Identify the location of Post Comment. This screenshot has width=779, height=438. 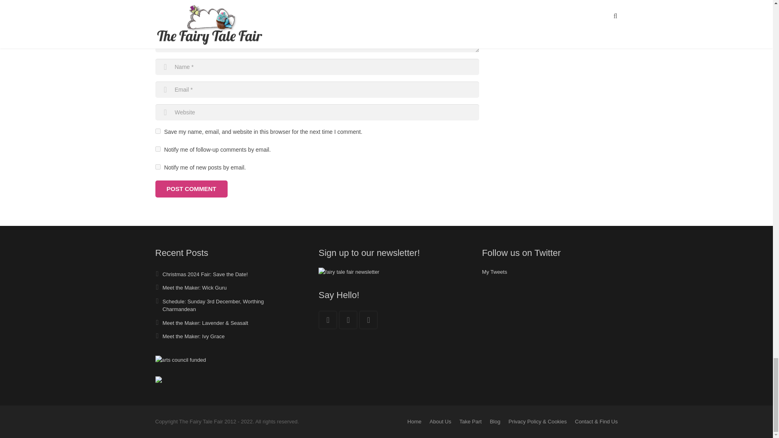
(191, 189).